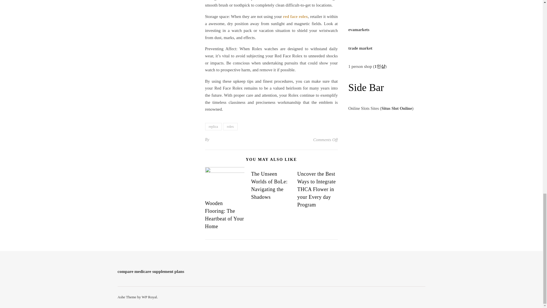  What do you see at coordinates (269, 185) in the screenshot?
I see `The Unseen Worlds of BoLe: Navigating the Shadows` at bounding box center [269, 185].